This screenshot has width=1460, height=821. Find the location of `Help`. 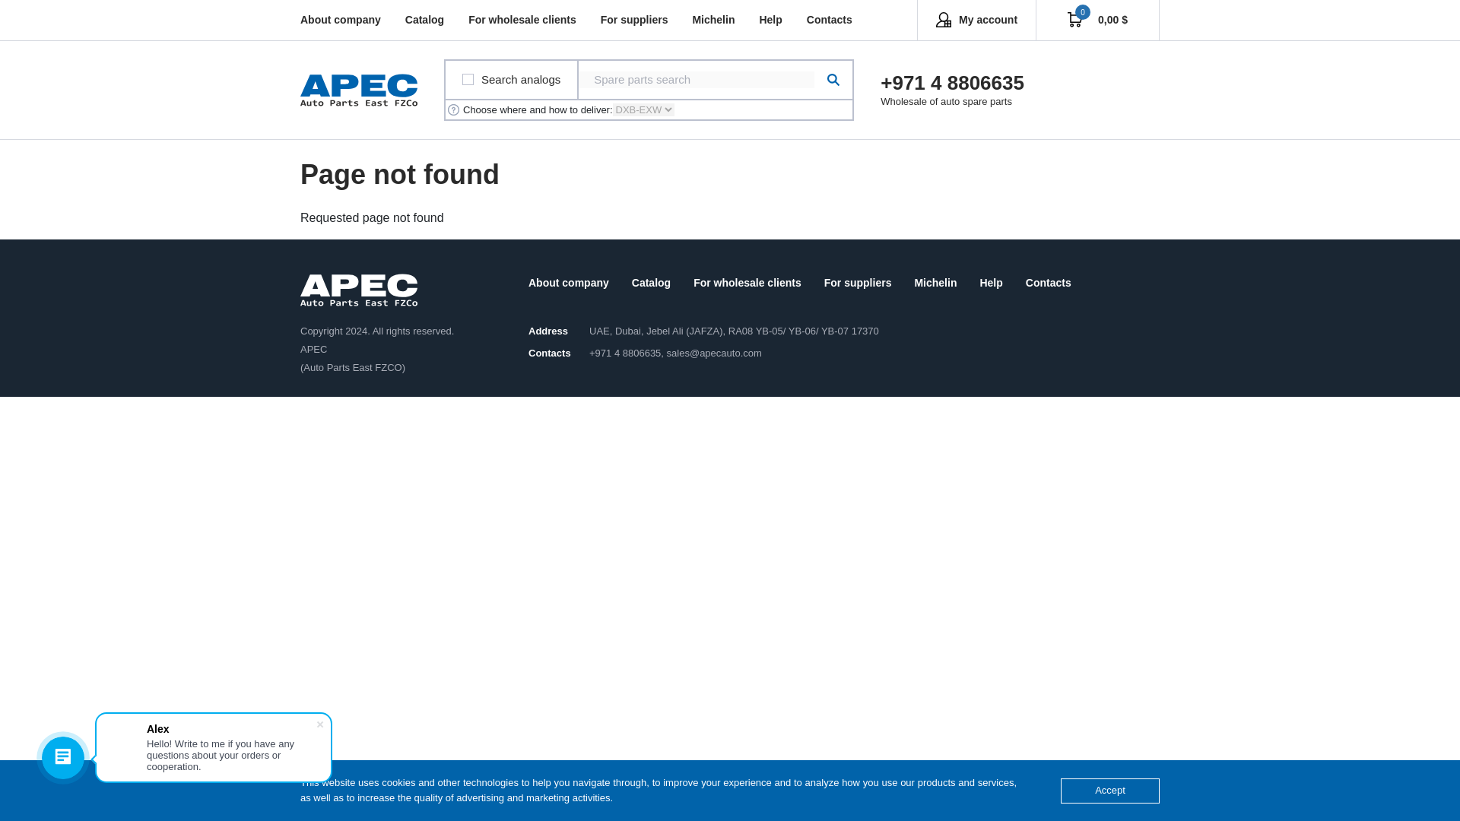

Help is located at coordinates (770, 20).